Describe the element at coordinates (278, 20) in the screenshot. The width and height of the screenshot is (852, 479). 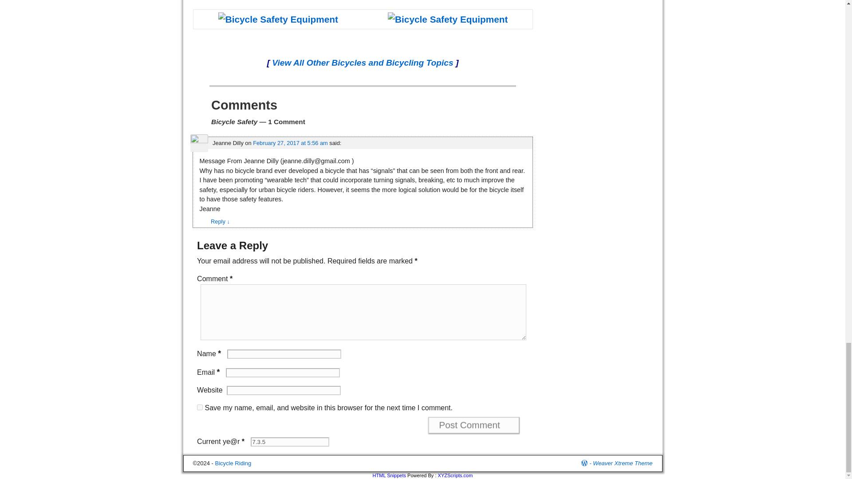
I see `Bicycle Safety Equipment` at that location.